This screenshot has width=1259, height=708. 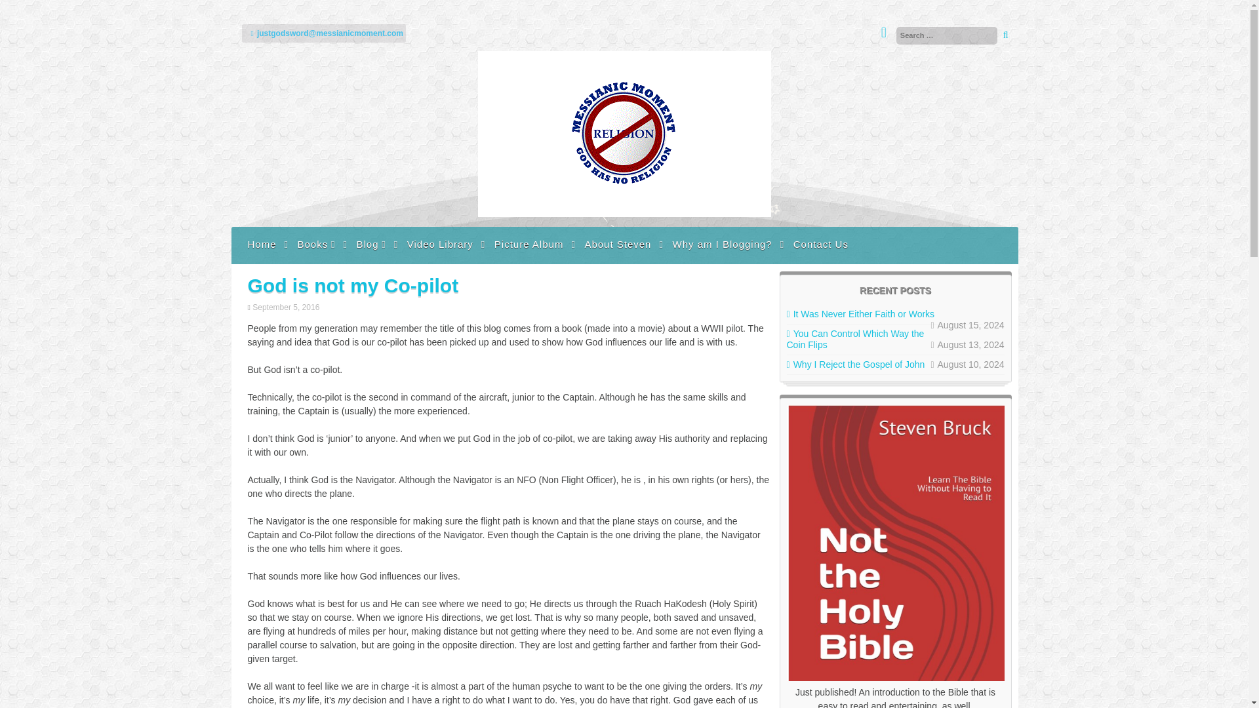 What do you see at coordinates (262, 244) in the screenshot?
I see `Home` at bounding box center [262, 244].